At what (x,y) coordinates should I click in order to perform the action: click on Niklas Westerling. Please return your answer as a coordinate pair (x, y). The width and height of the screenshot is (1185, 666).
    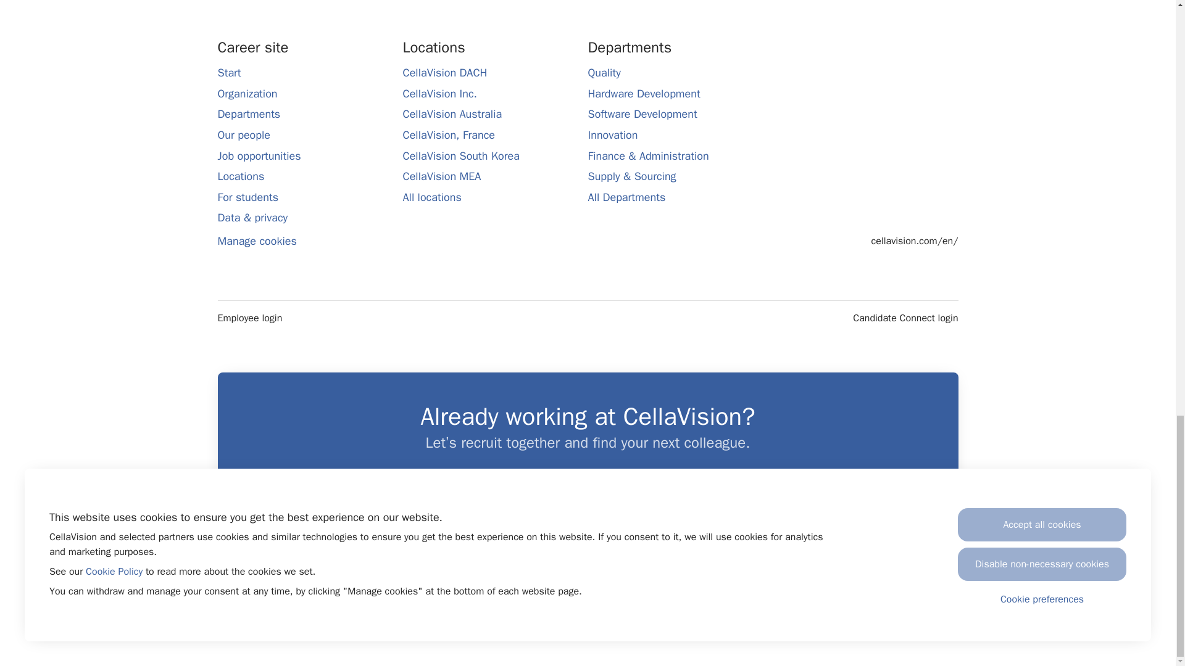
    Looking at the image, I should click on (679, 550).